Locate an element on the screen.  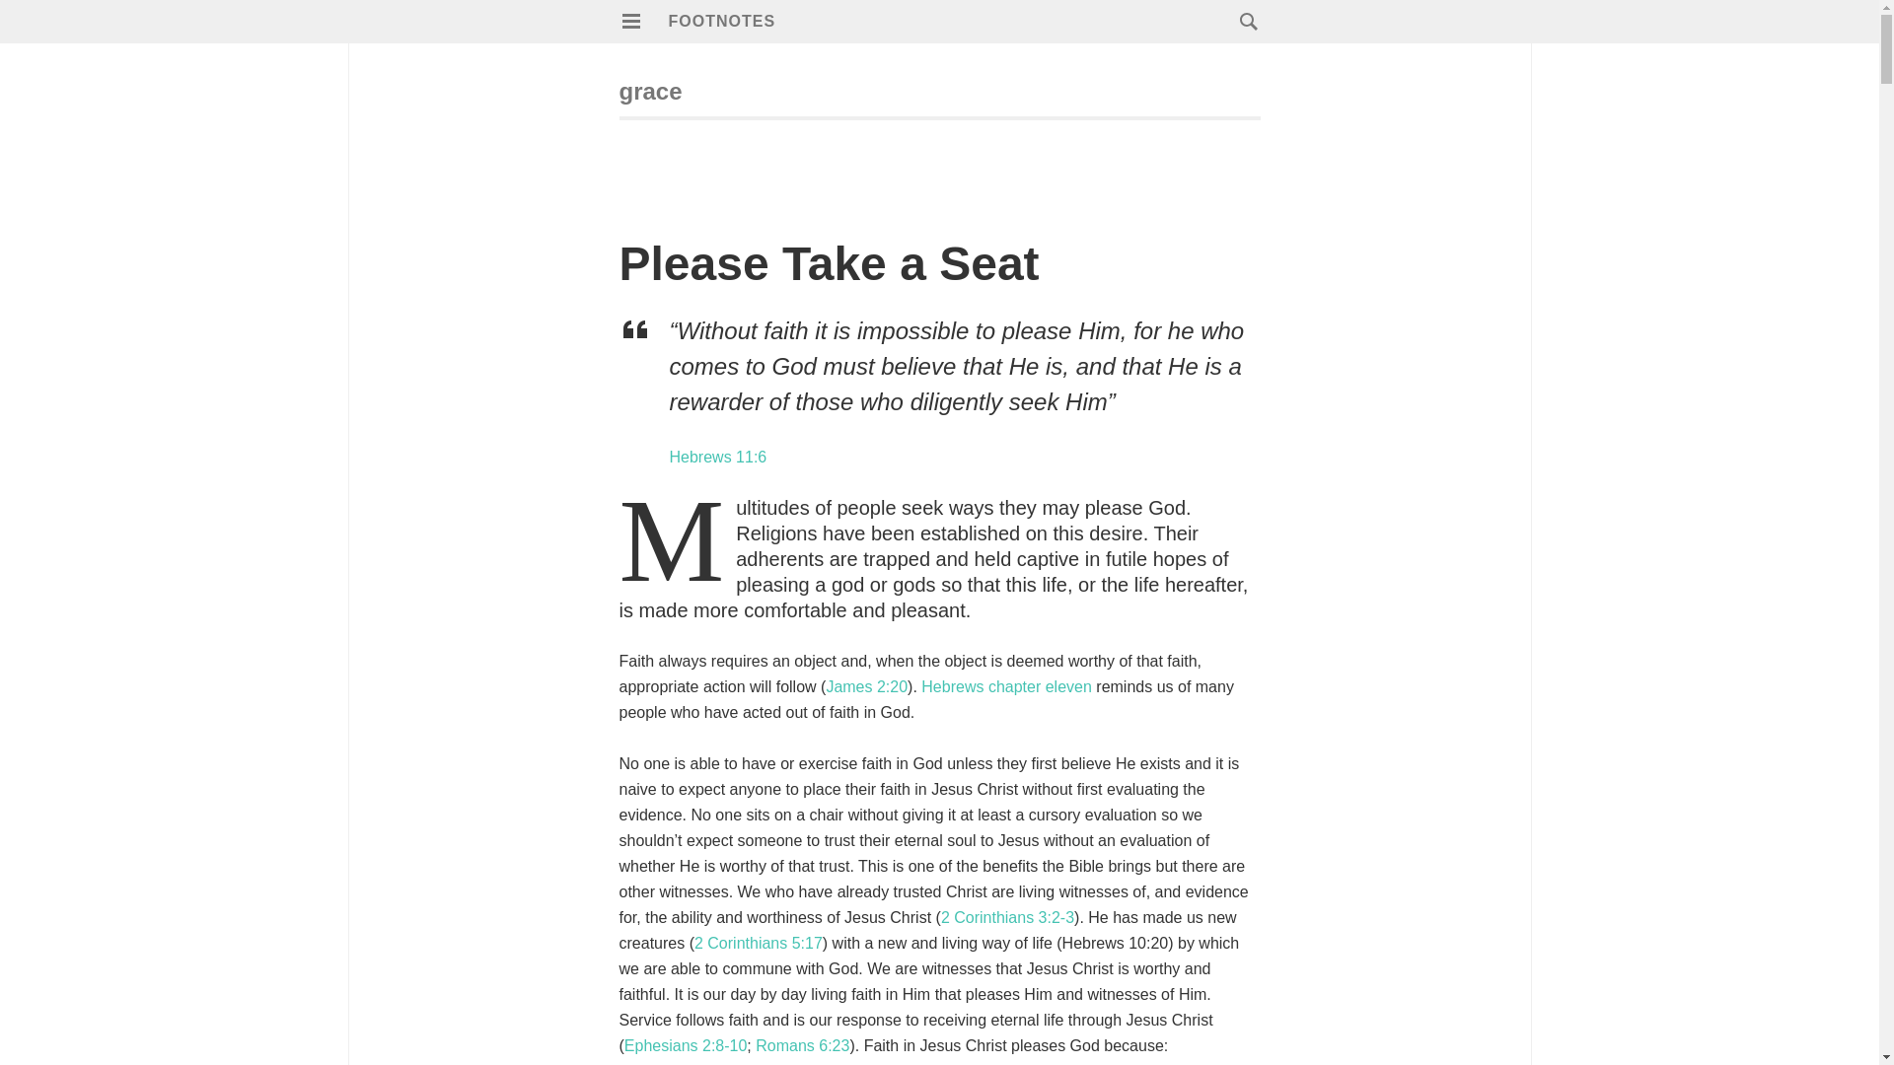
2 Corinthians 3:2-3 is located at coordinates (1007, 917).